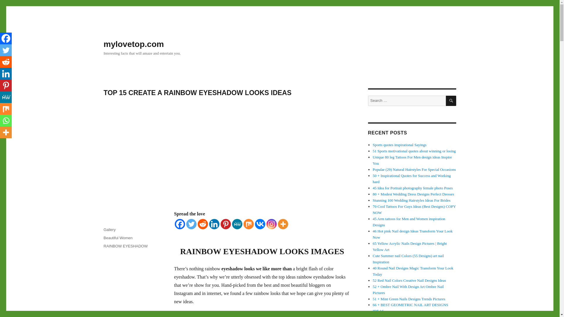 This screenshot has width=564, height=317. I want to click on SEARCH, so click(451, 101).